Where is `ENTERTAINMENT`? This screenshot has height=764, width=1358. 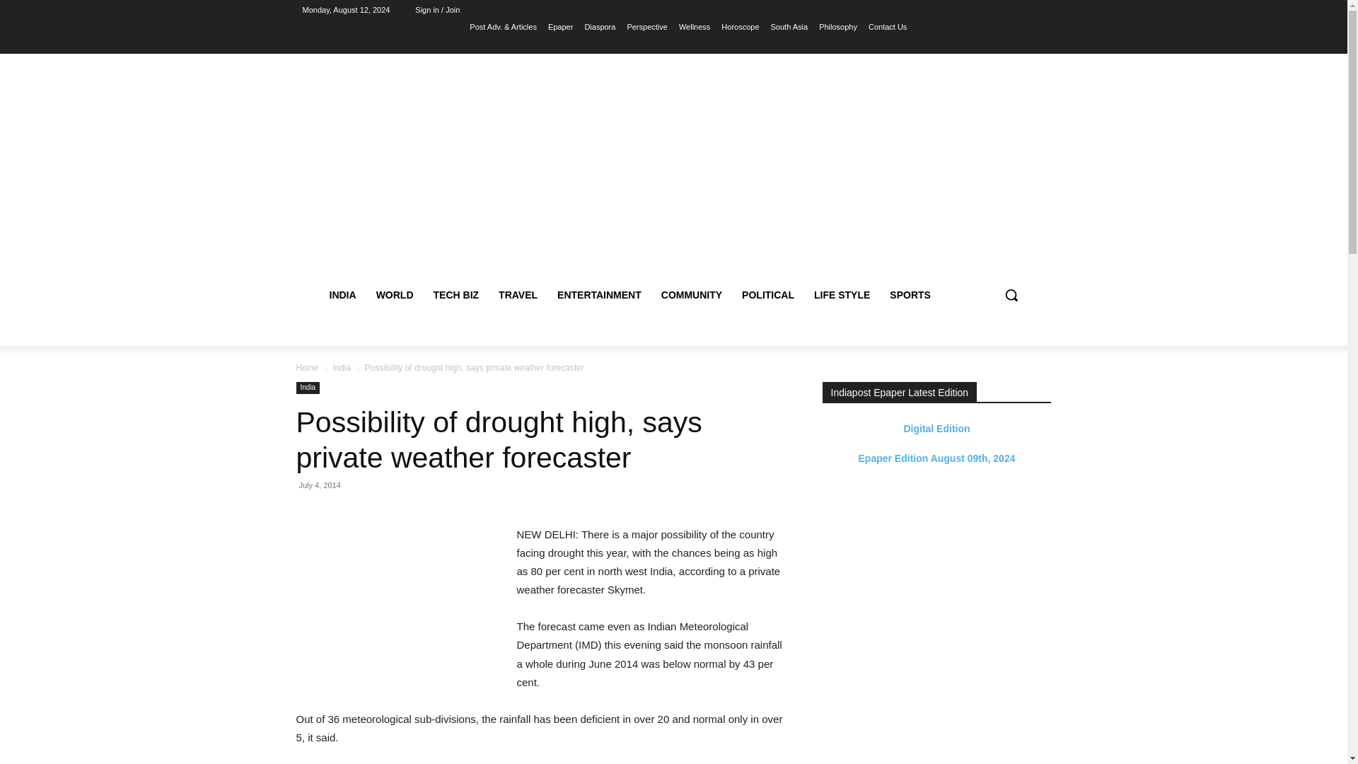
ENTERTAINMENT is located at coordinates (599, 294).